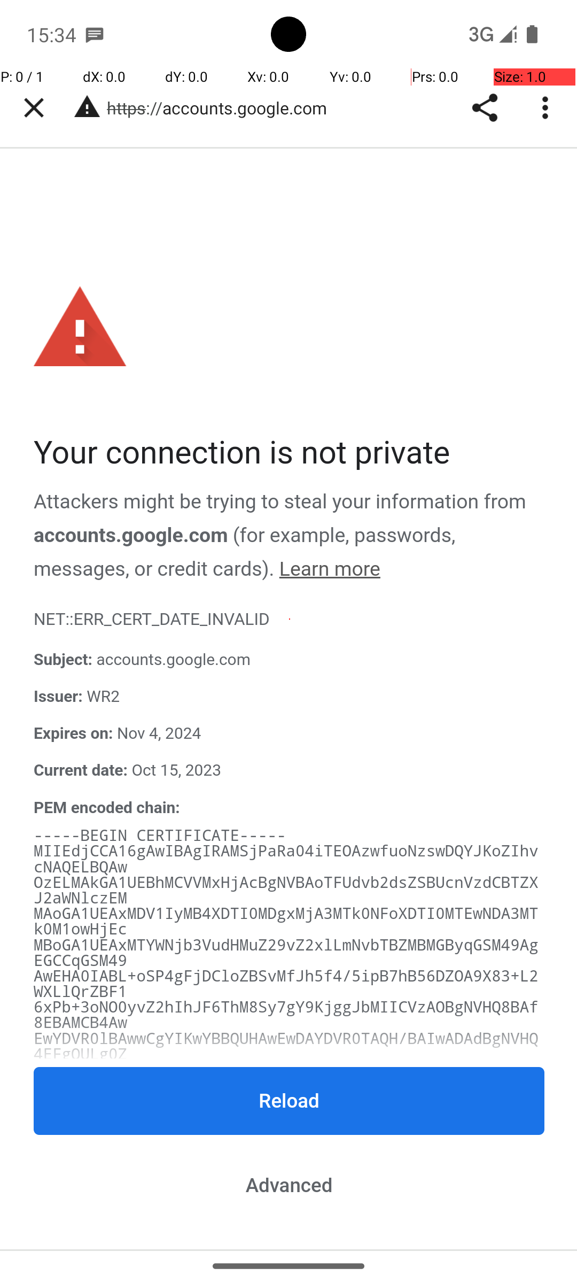 The image size is (577, 1283). I want to click on AwEHA0IABL+oSP4gFjDCloZBSvMfJh5f4/5ipB7hB56DZOA9X83+L2WXLlQrZBF1, so click(286, 985).